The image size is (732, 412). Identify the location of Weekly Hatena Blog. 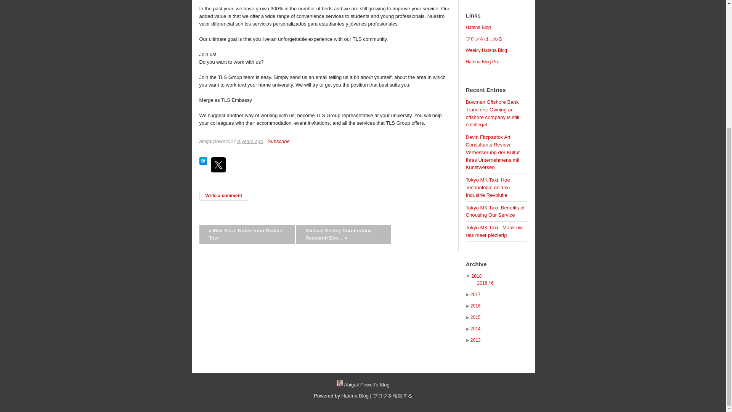
(486, 50).